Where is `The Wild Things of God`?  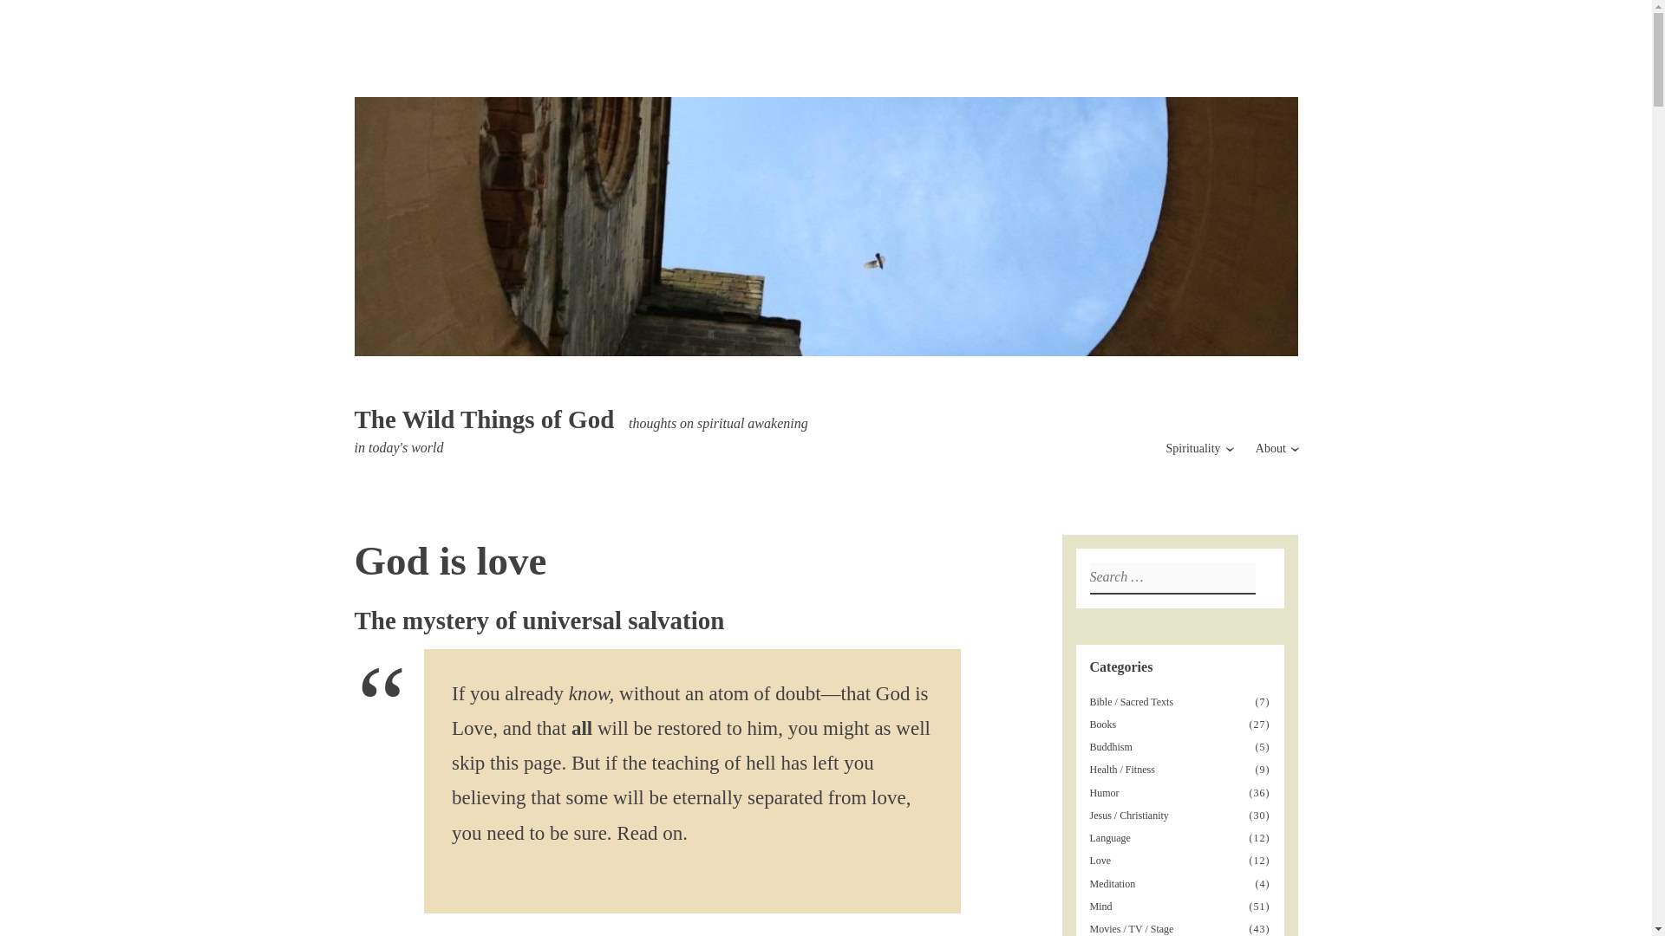 The Wild Things of God is located at coordinates (484, 419).